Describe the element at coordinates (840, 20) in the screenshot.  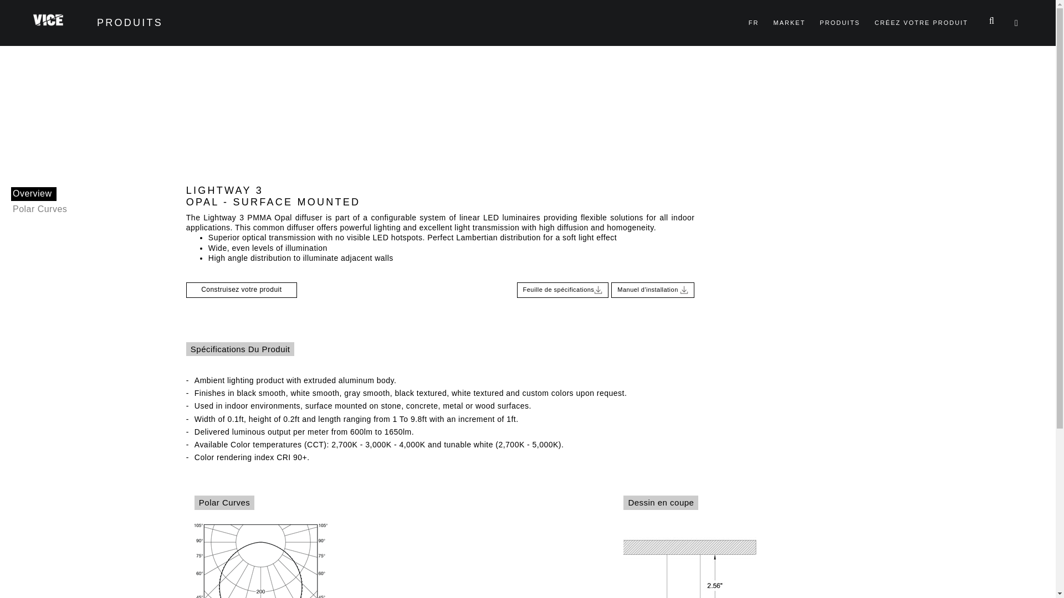
I see `PRODUITS` at that location.